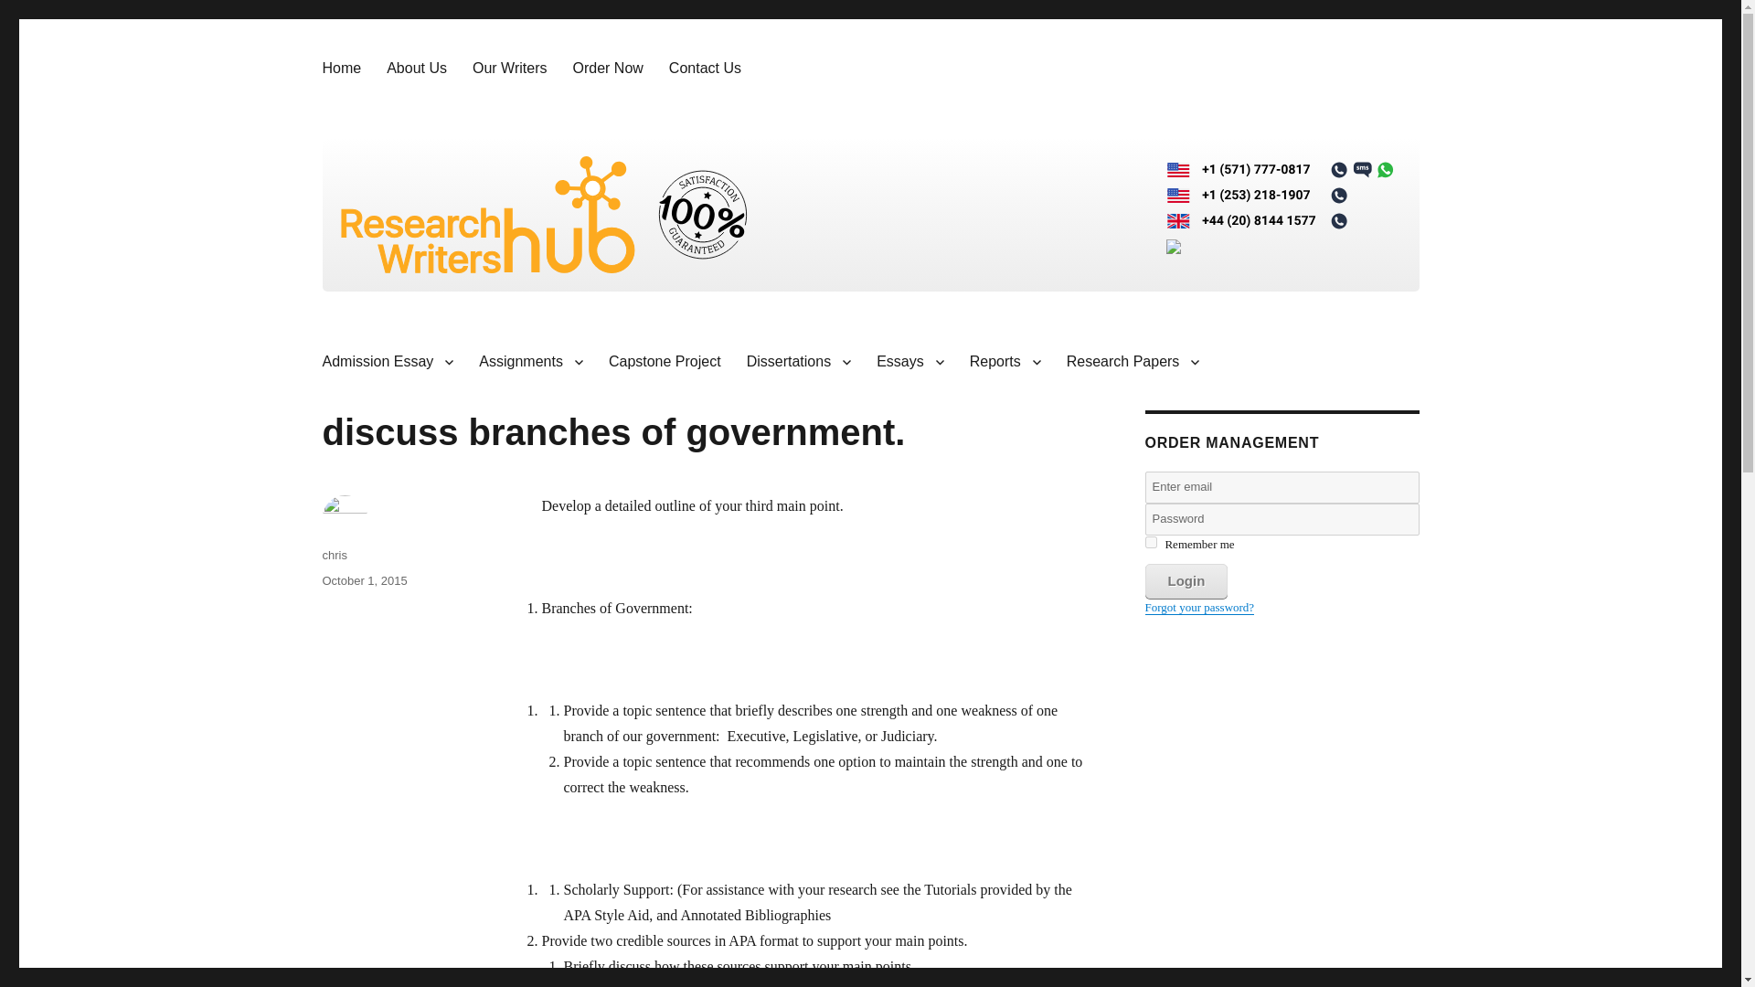 This screenshot has width=1755, height=987. Describe the element at coordinates (510, 68) in the screenshot. I see `Our Writers` at that location.